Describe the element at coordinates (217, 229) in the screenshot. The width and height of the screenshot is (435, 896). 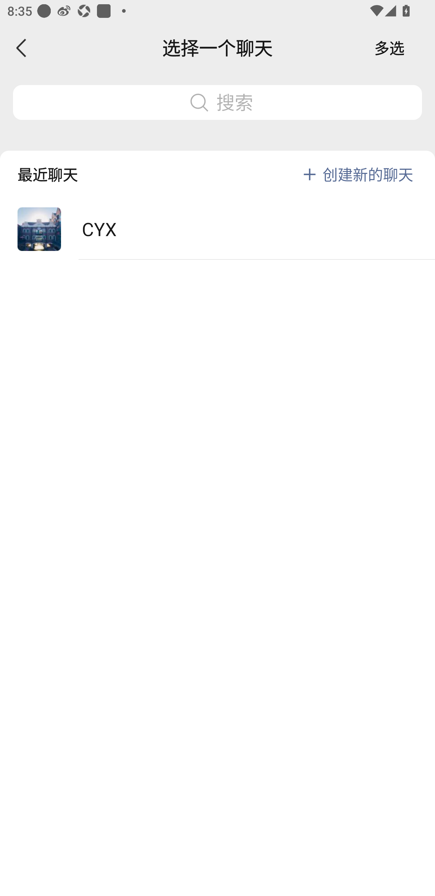
I see `CYX` at that location.